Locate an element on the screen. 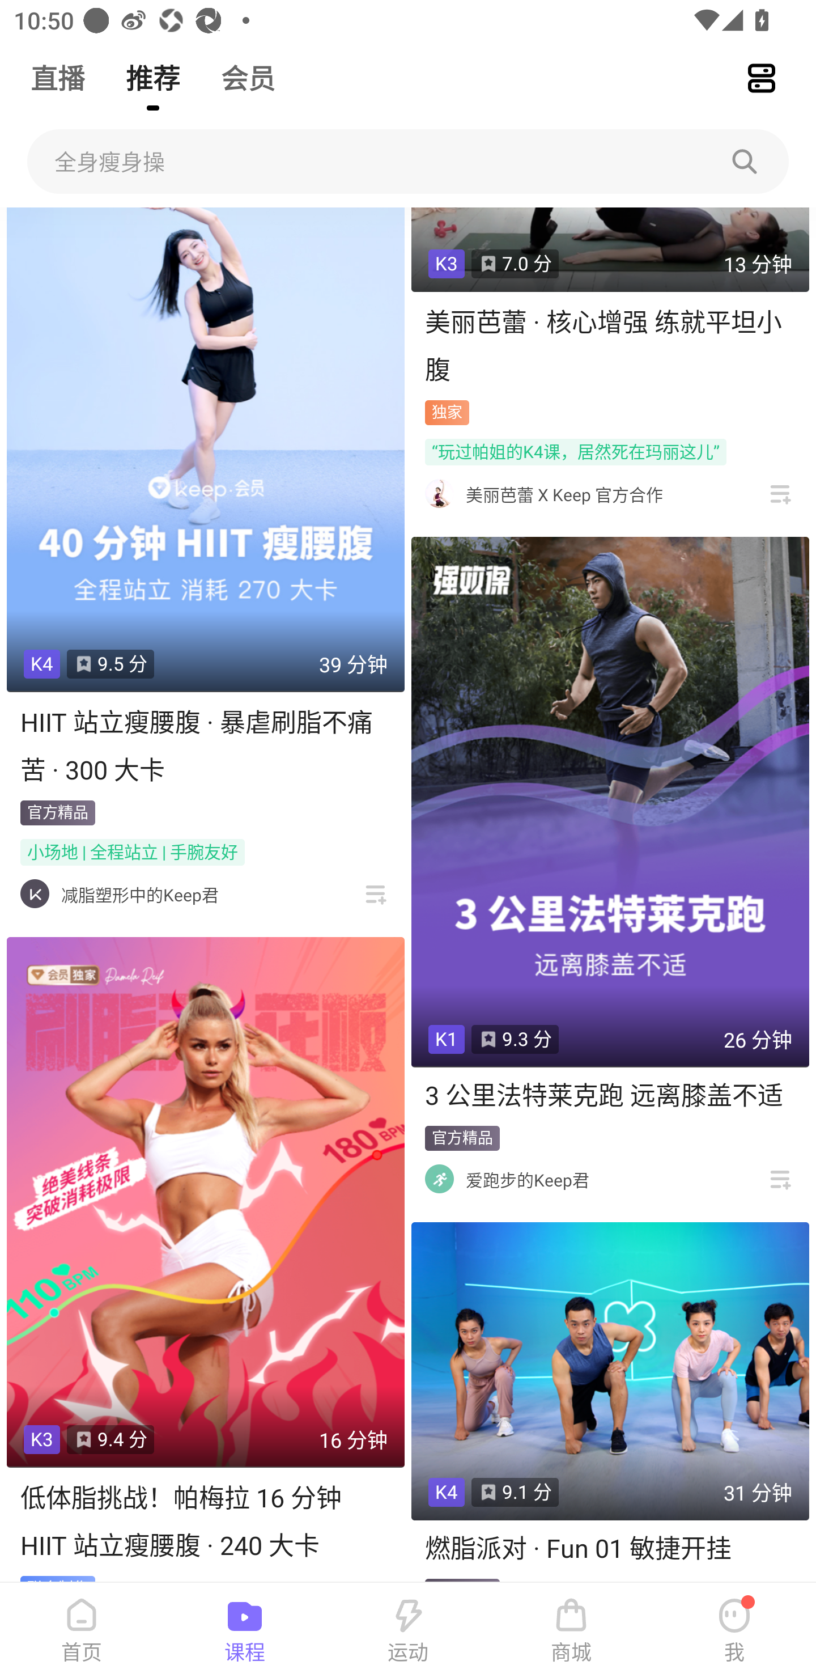 The image size is (816, 1678). 美丽芭蕾 X Keep 官方合作 is located at coordinates (564, 494).